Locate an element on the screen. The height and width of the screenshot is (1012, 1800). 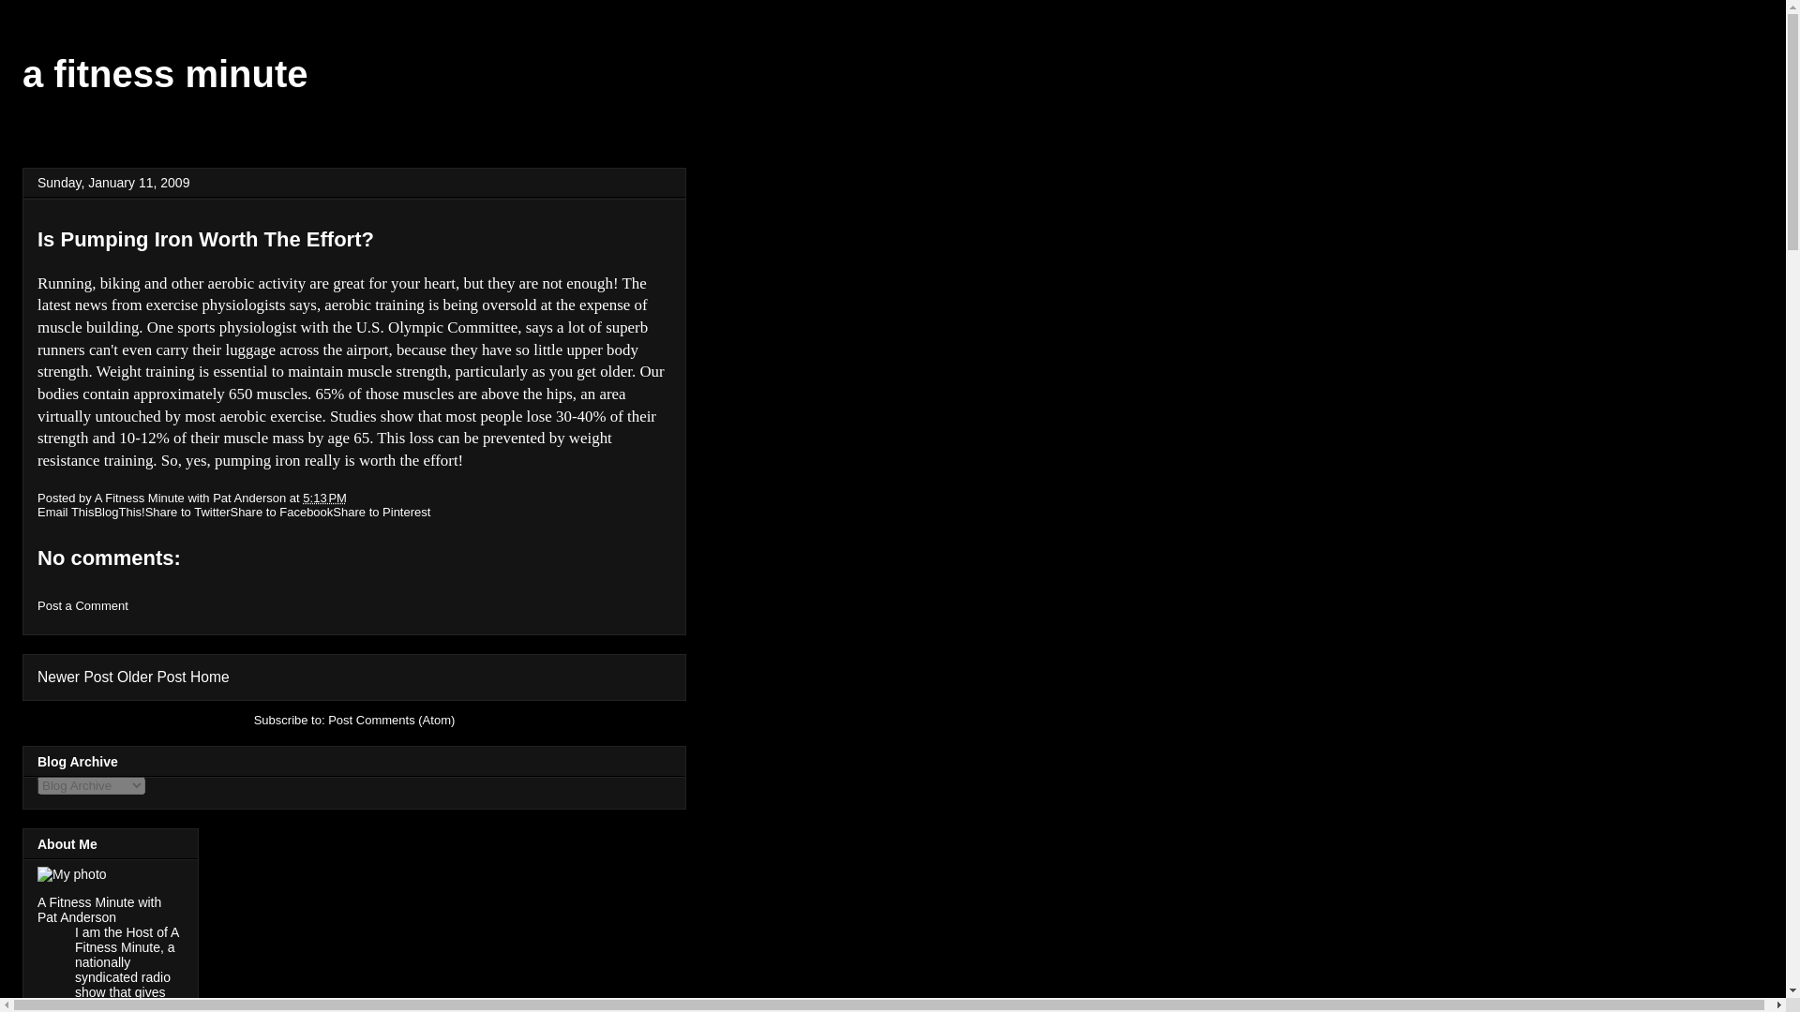
A Fitness Minute with Pat Anderson is located at coordinates (192, 497).